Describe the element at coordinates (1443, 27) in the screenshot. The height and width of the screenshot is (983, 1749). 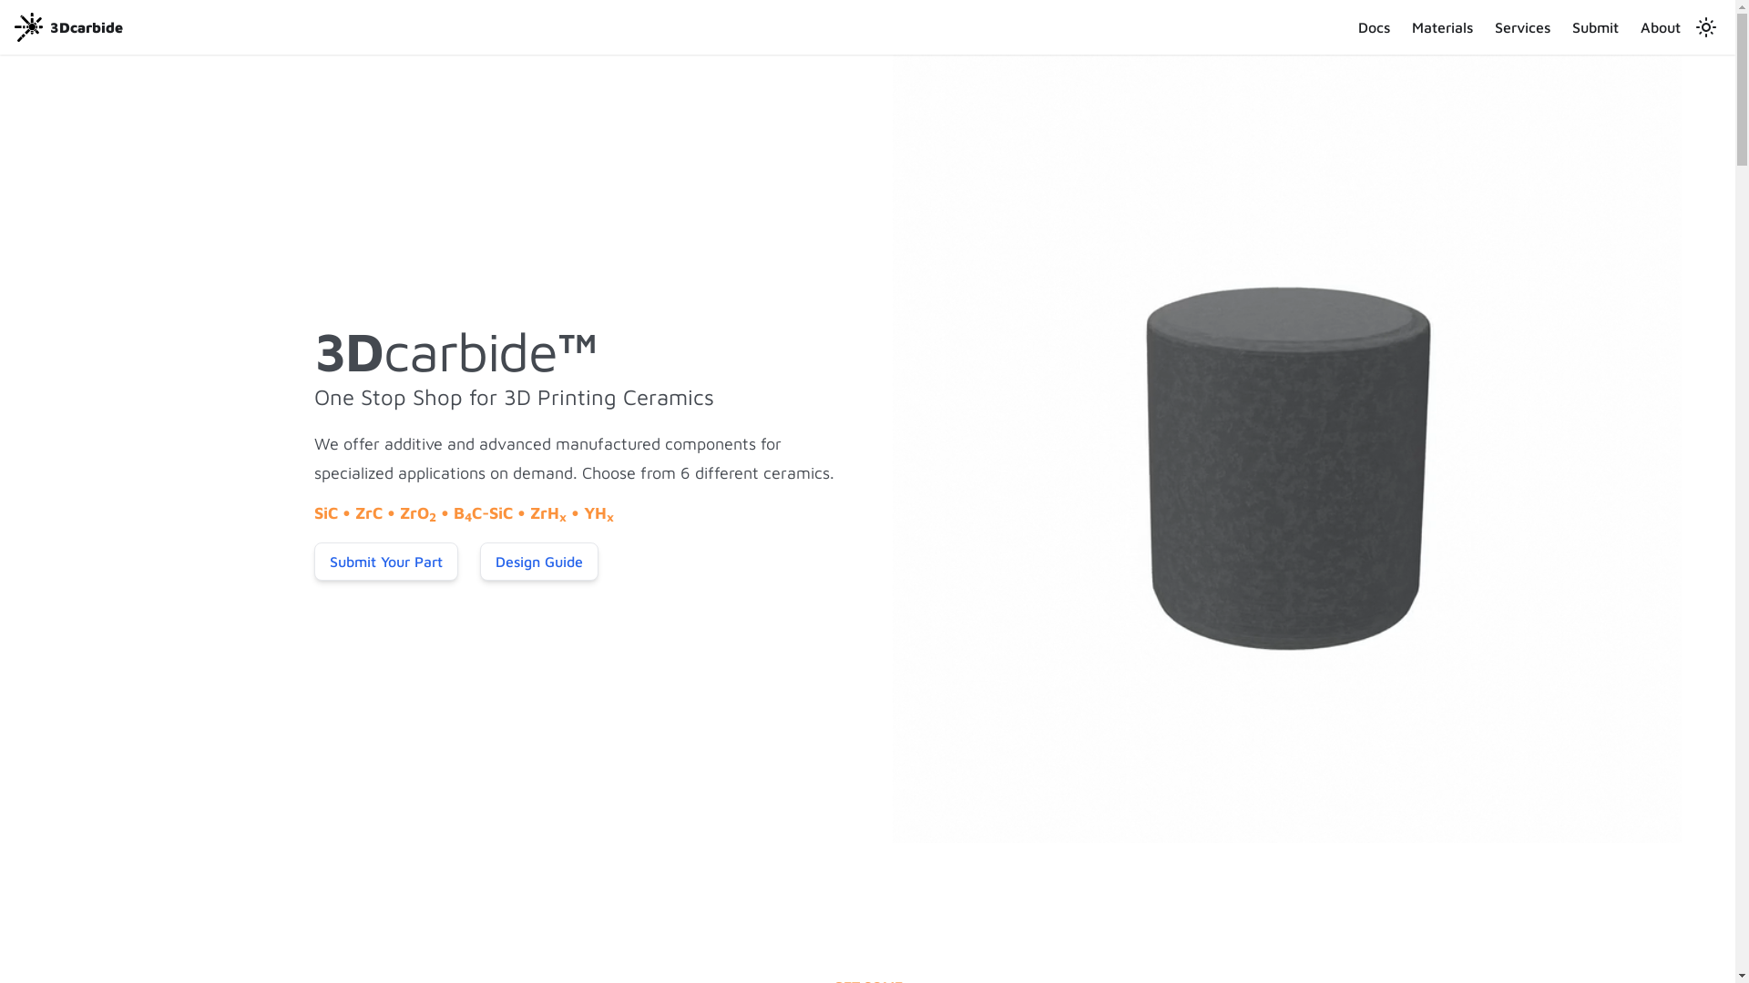
I see `Materials` at that location.